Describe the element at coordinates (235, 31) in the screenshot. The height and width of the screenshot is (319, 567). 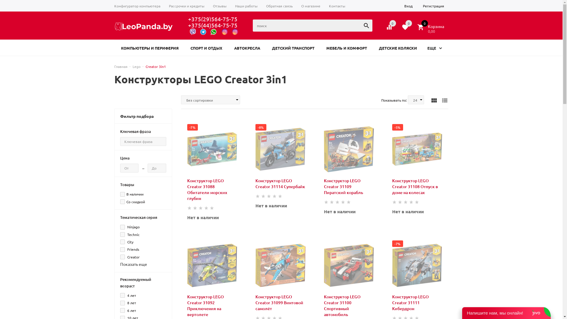
I see `@world_of_pc_` at that location.